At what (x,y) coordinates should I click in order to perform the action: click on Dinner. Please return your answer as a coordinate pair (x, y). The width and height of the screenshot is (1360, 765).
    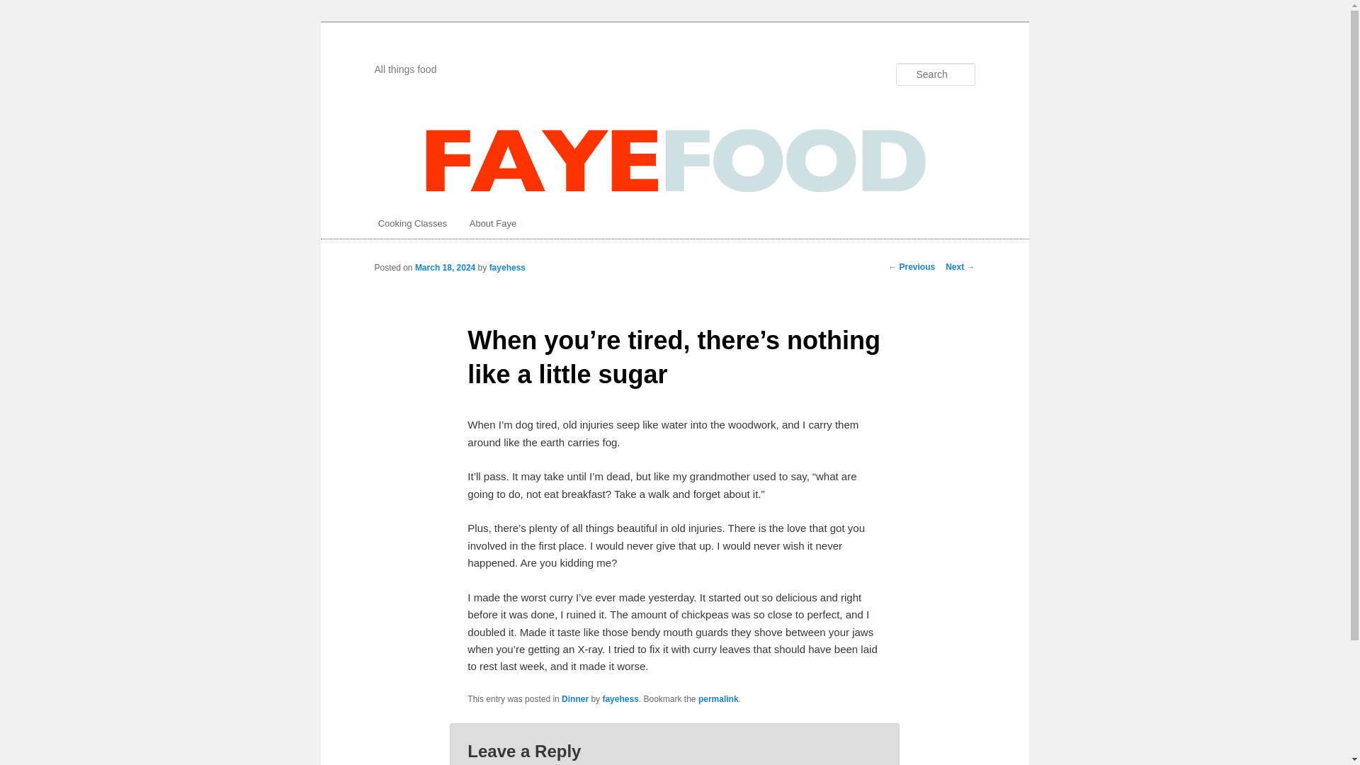
    Looking at the image, I should click on (575, 698).